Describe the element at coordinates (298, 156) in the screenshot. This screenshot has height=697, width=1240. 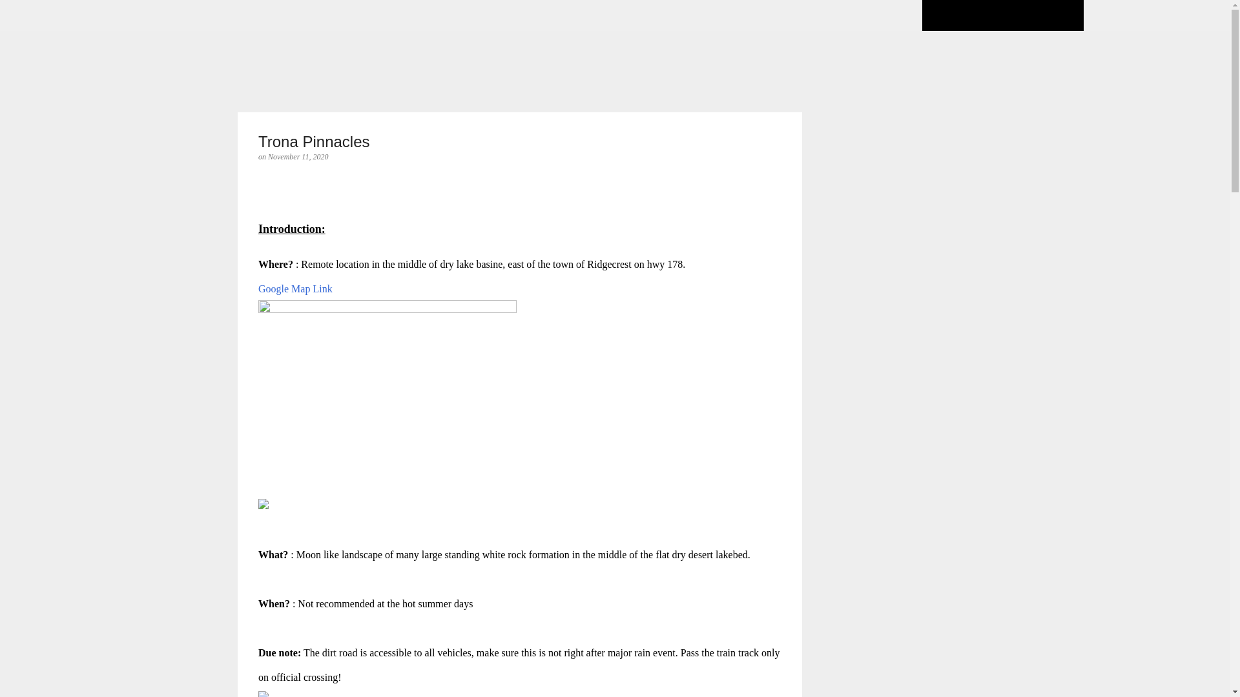
I see `November 11, 2020` at that location.